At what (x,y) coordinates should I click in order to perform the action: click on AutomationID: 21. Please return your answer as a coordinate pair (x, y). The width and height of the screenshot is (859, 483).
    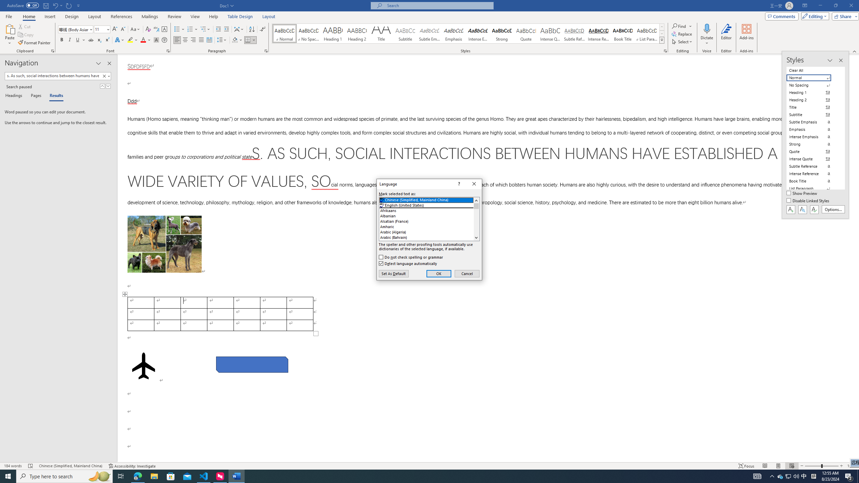
    Looking at the image, I should click on (476, 219).